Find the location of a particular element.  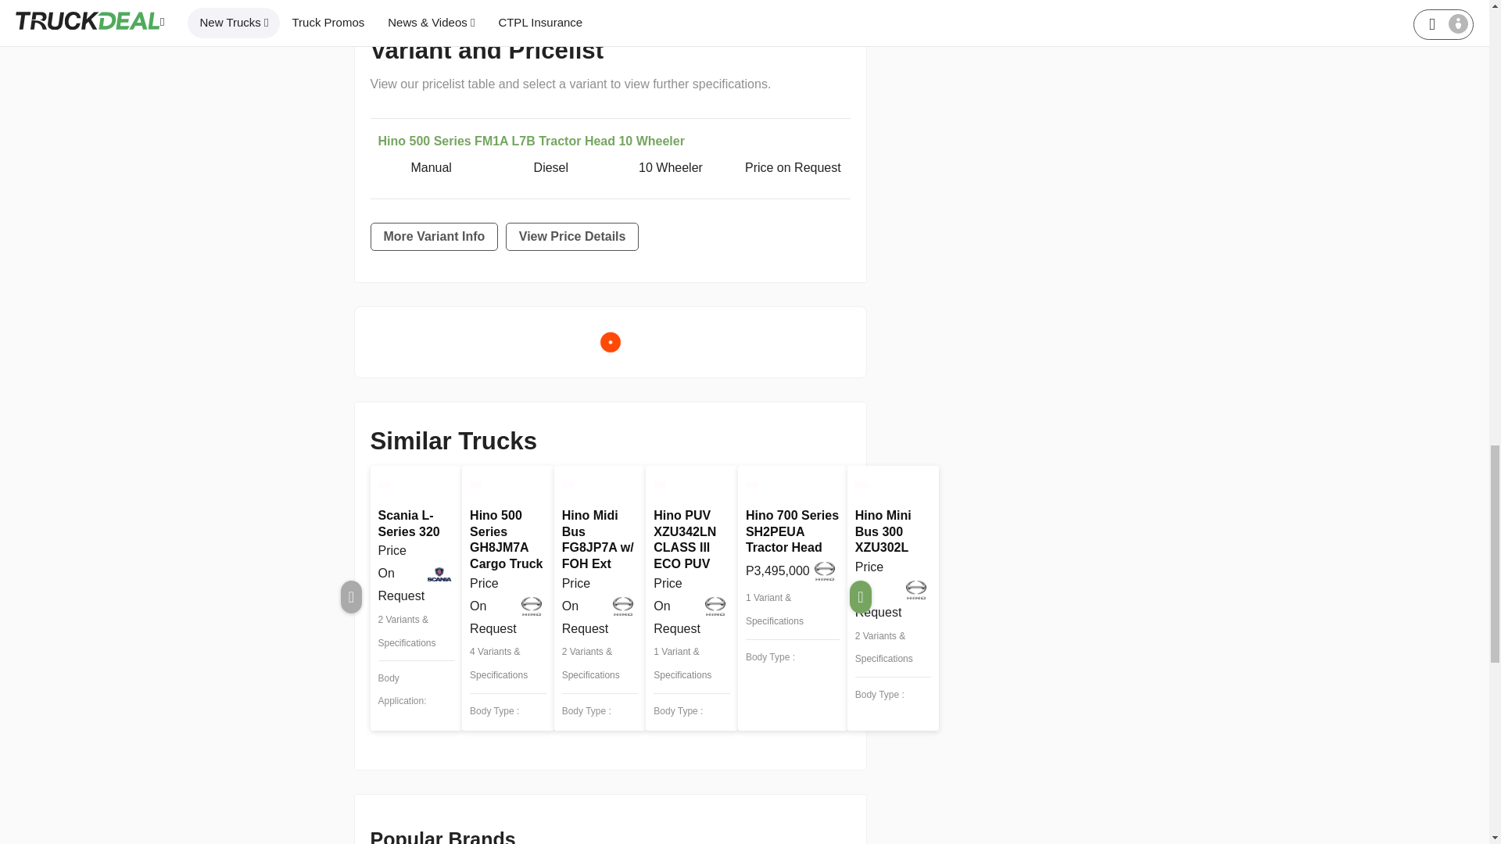

View Price Details is located at coordinates (572, 236).